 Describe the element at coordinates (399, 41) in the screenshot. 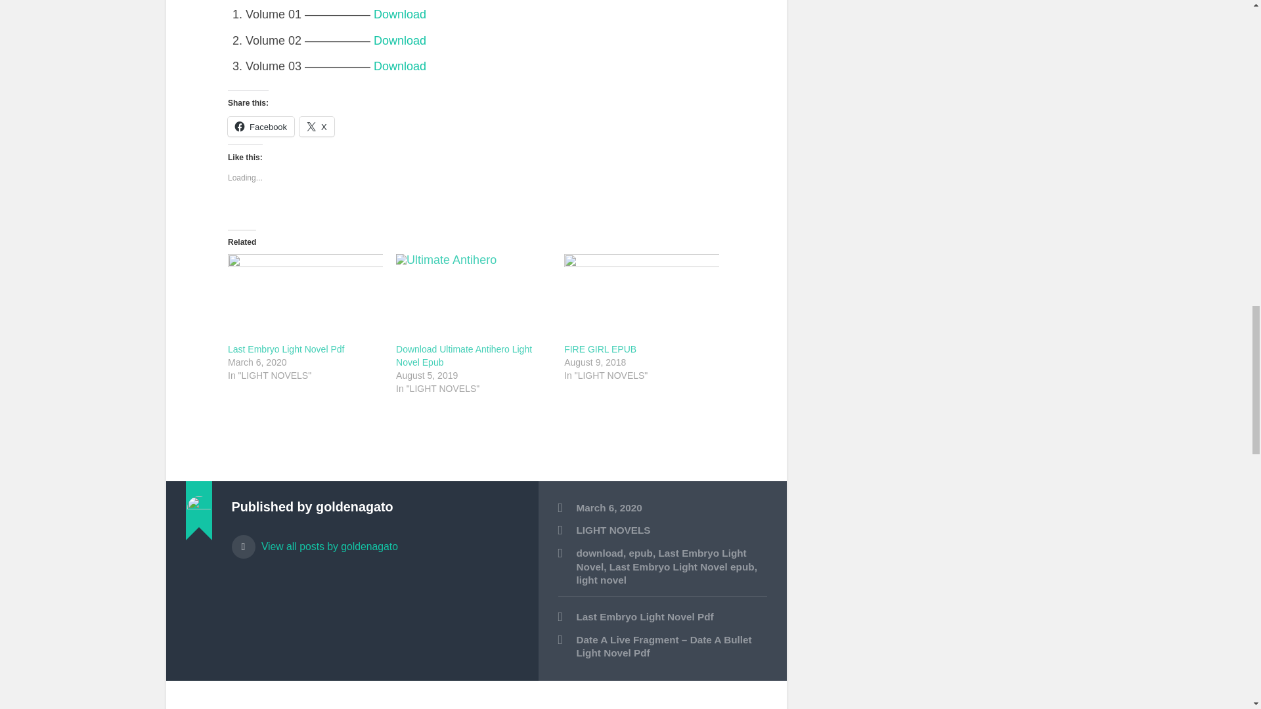

I see `Download` at that location.